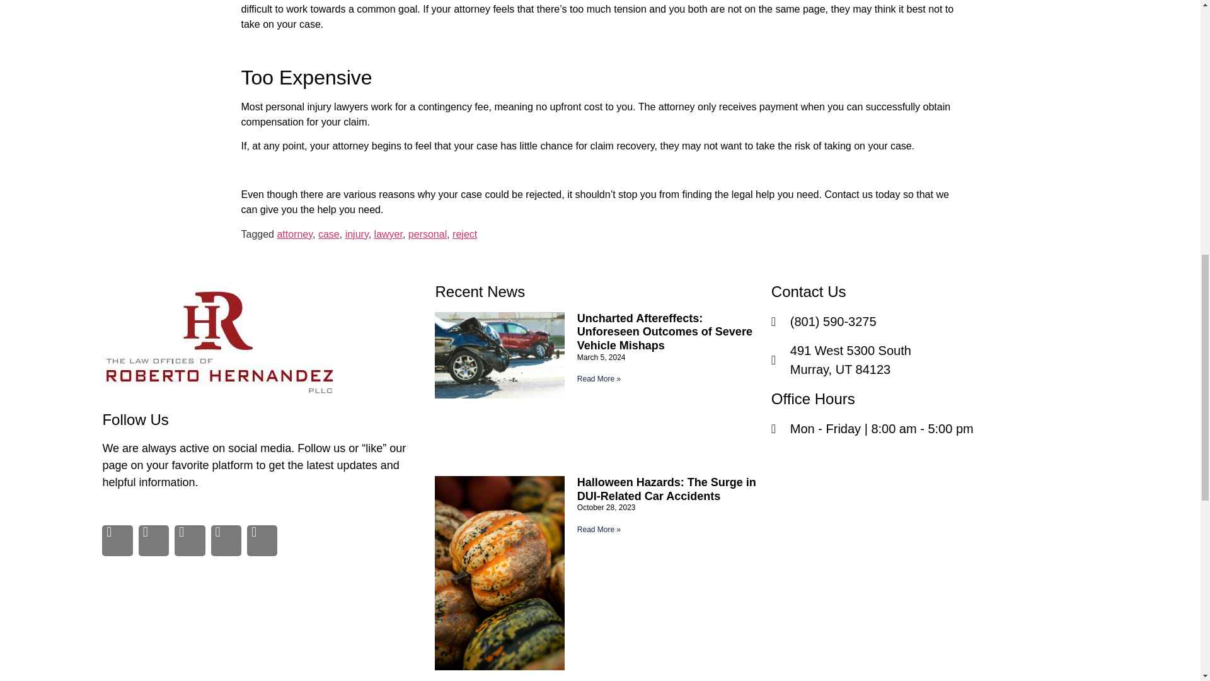  Describe the element at coordinates (294, 234) in the screenshot. I see `attorney` at that location.